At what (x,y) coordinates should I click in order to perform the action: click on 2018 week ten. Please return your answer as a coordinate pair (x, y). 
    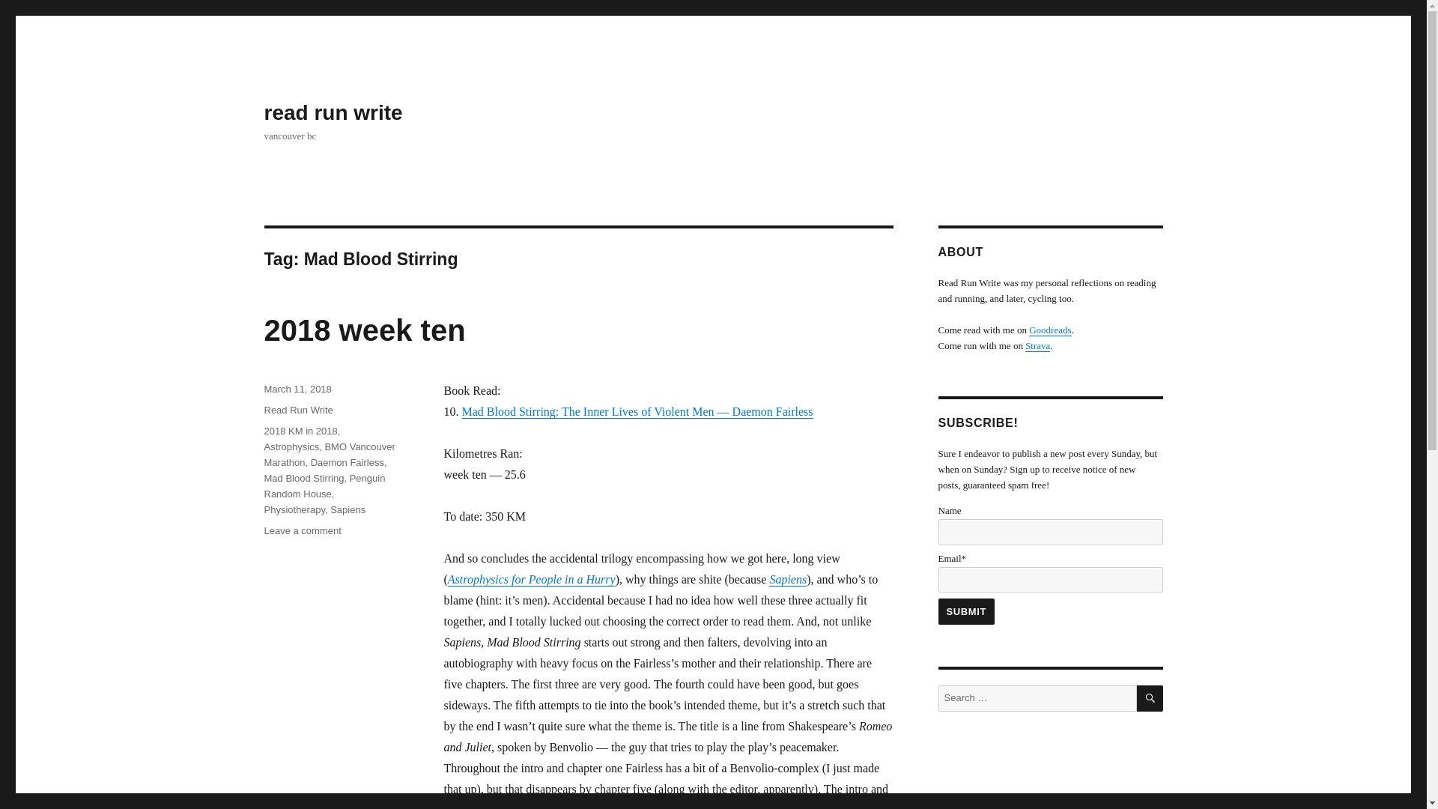
    Looking at the image, I should click on (324, 485).